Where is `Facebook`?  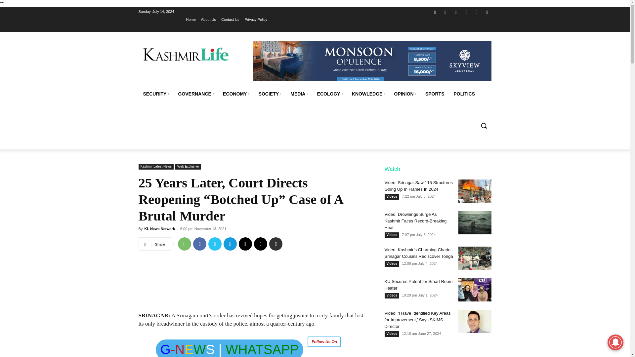
Facebook is located at coordinates (435, 12).